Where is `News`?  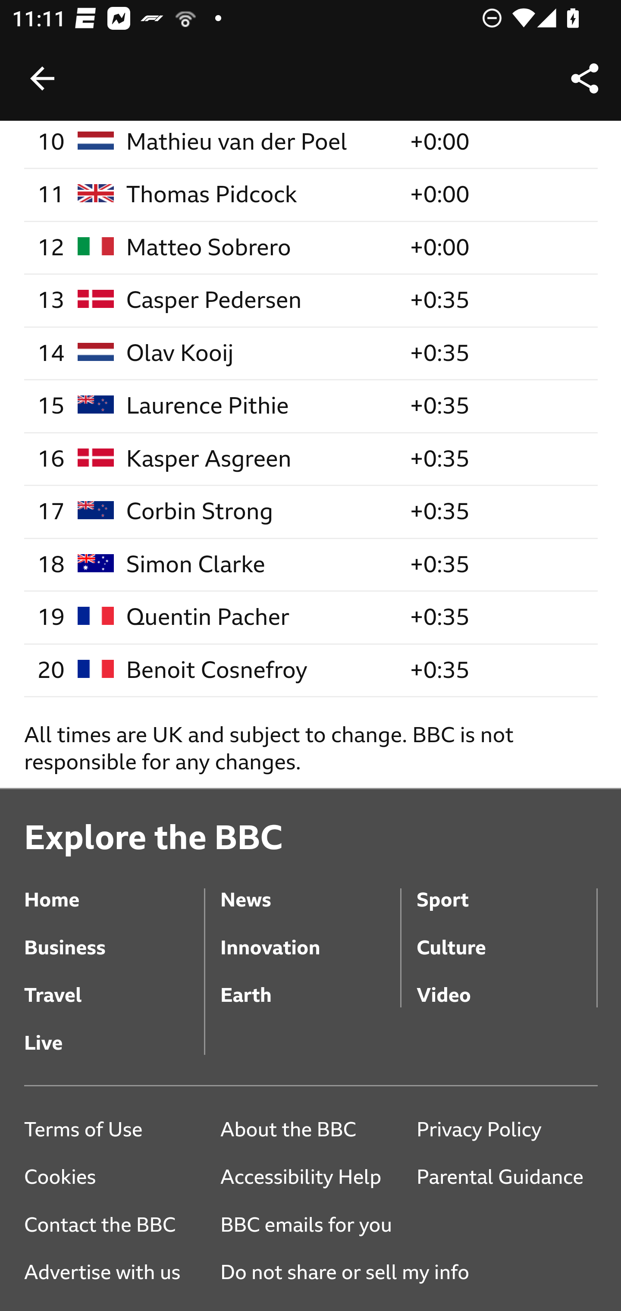
News is located at coordinates (310, 888).